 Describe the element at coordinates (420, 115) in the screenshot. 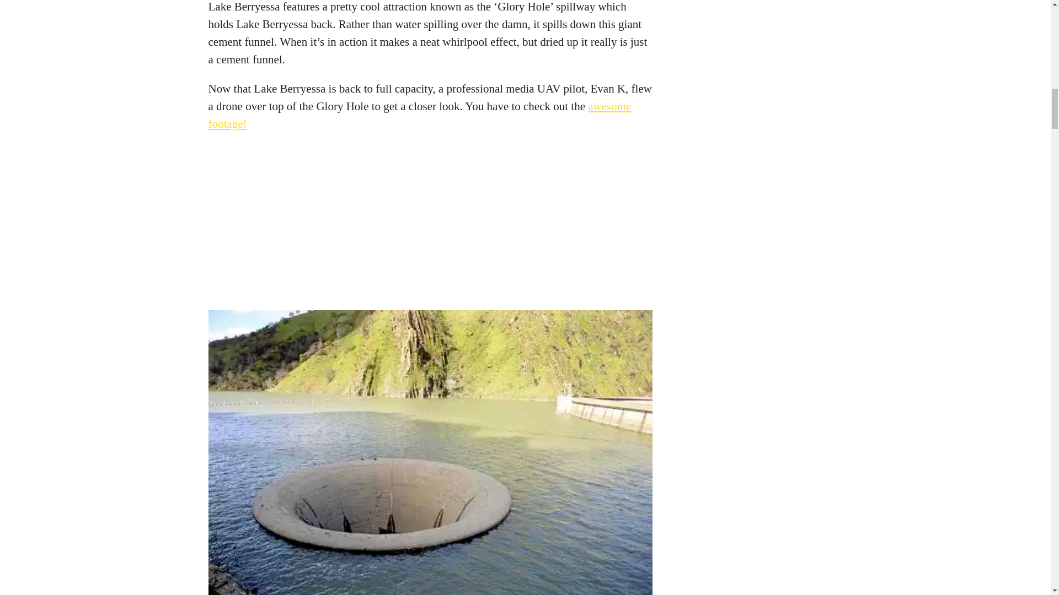

I see `awesome footage!` at that location.